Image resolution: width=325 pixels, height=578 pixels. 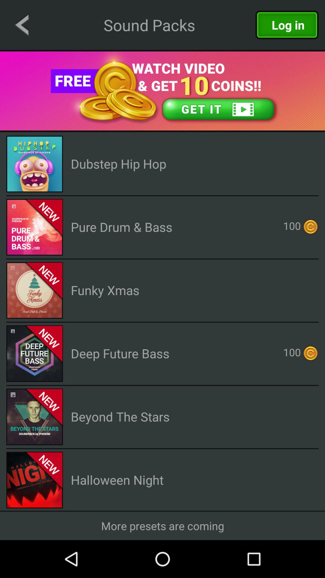 I want to click on open app next to the sound packs item, so click(x=22, y=25).